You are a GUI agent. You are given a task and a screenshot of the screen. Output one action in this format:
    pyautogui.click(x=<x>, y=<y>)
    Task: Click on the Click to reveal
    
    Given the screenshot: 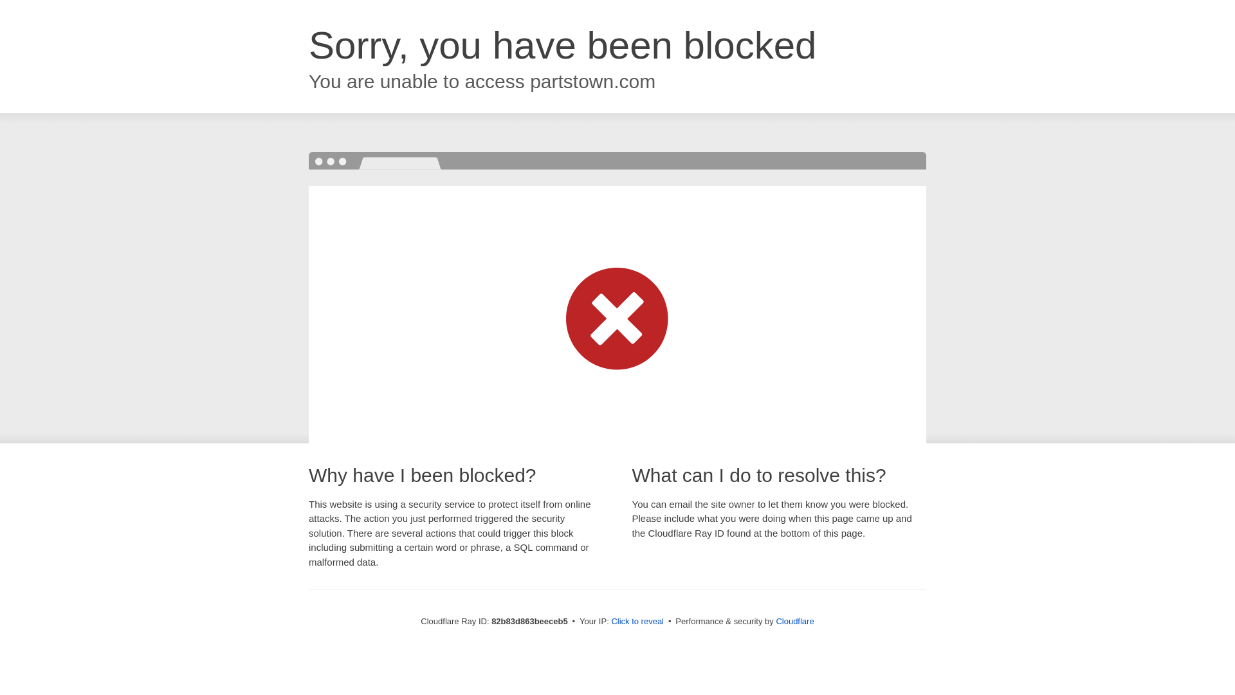 What is the action you would take?
    pyautogui.click(x=637, y=622)
    